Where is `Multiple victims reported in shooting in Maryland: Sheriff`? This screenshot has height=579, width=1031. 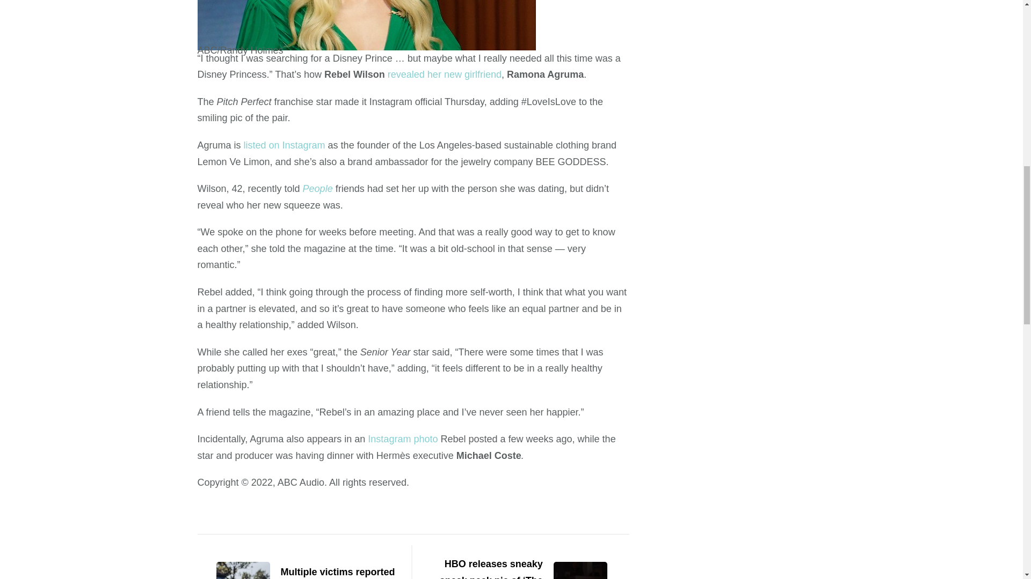 Multiple victims reported in shooting in Maryland: Sheriff is located at coordinates (299, 571).